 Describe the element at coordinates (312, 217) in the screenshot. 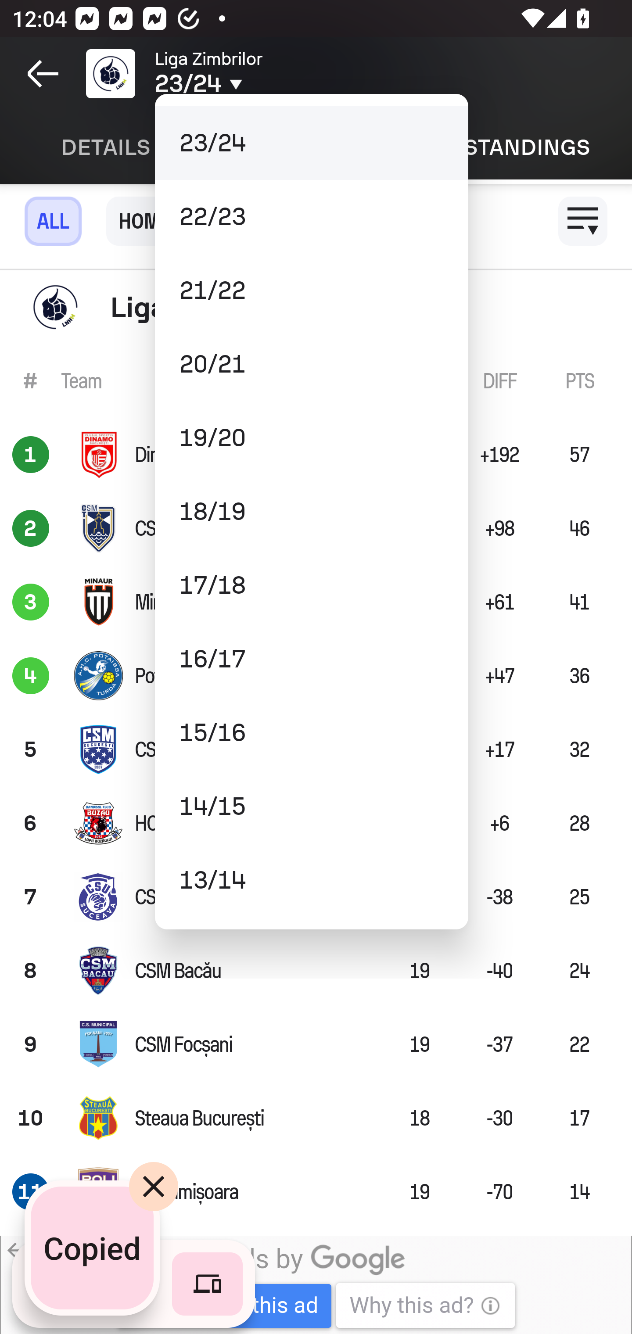

I see `22/23` at that location.